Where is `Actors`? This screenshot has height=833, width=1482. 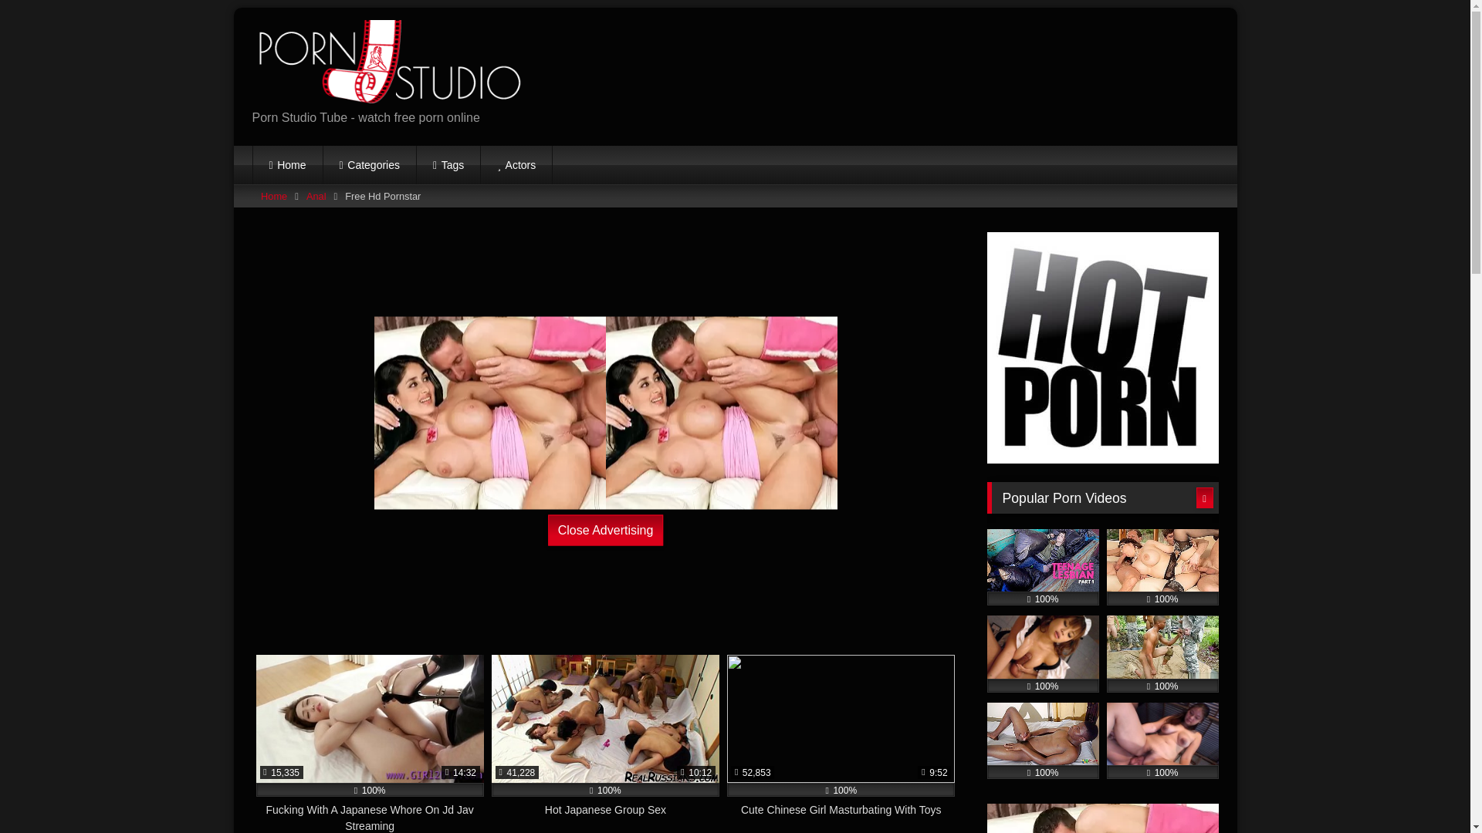 Actors is located at coordinates (516, 165).